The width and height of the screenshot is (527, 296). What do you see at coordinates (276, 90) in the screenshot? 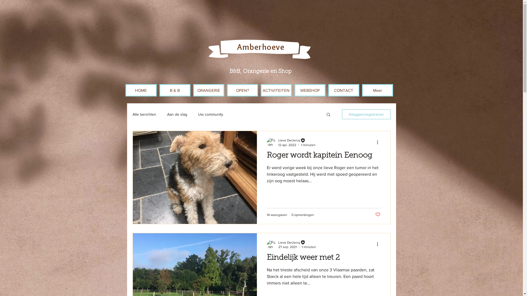
I see `ACTIVITEITEN` at bounding box center [276, 90].